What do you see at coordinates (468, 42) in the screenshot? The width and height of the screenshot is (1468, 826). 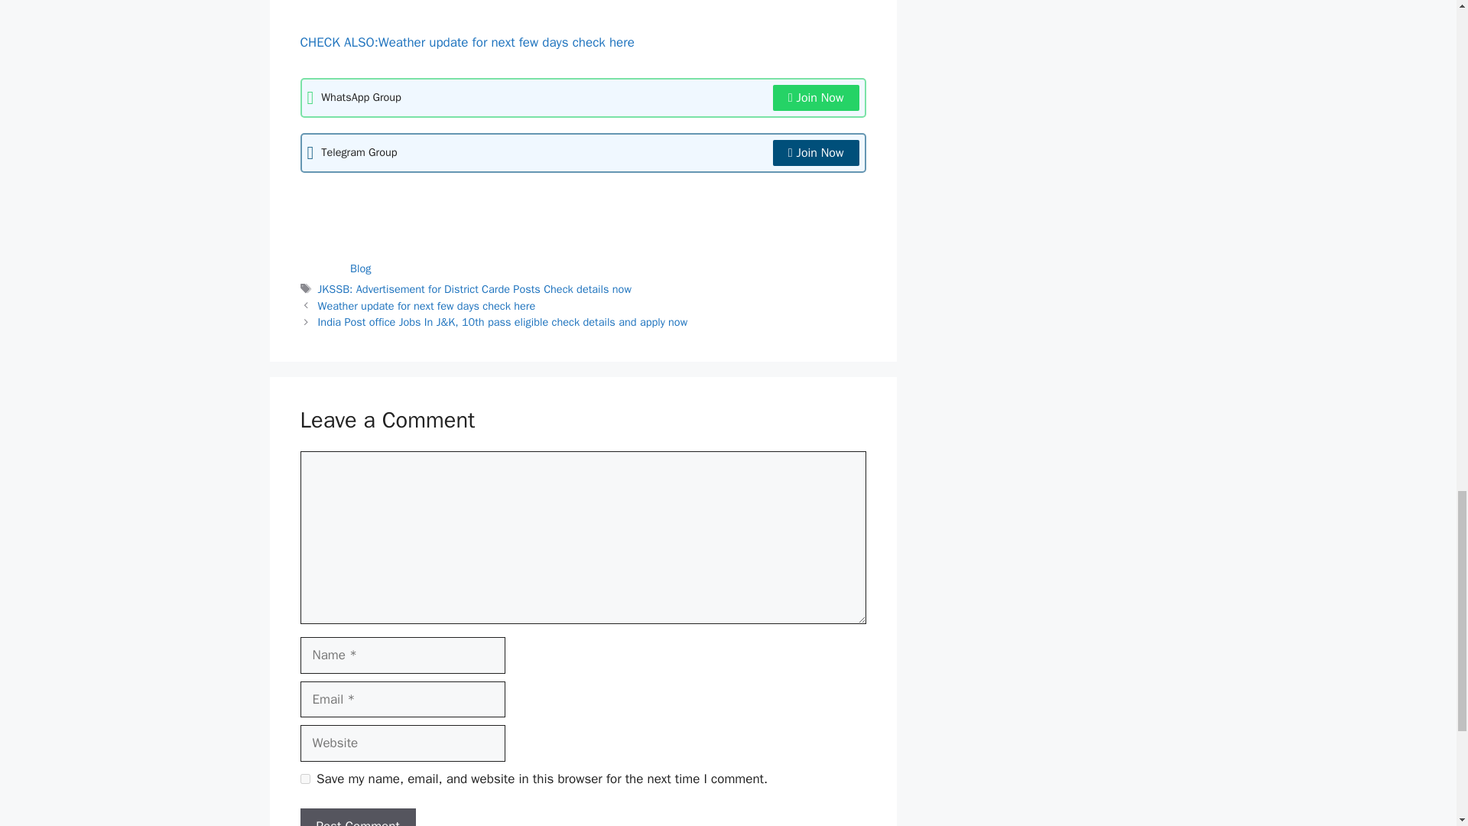 I see `CHECK ALSO:Weather update for next few days check here ` at bounding box center [468, 42].